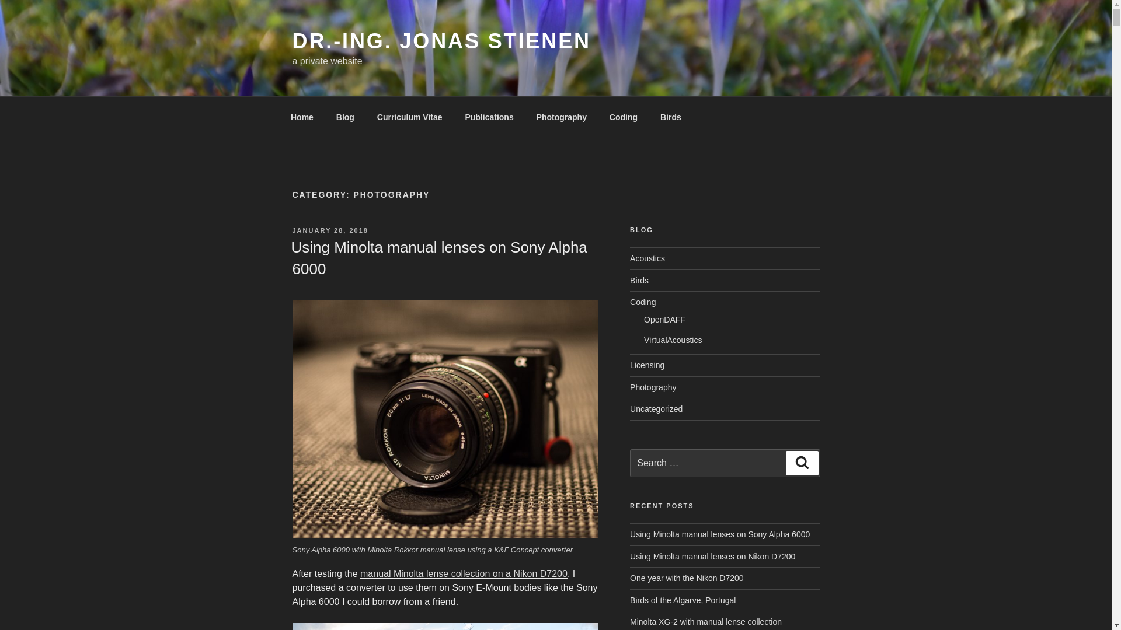 The height and width of the screenshot is (630, 1121). I want to click on Photography, so click(560, 117).